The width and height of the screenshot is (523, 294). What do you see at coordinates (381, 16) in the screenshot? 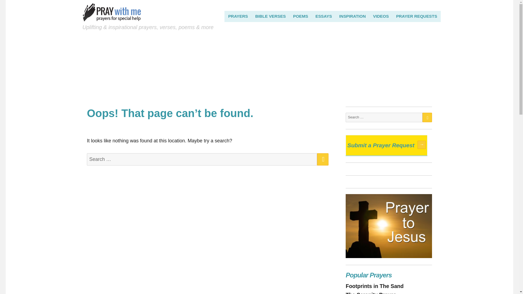
I see `VIDEOS` at bounding box center [381, 16].